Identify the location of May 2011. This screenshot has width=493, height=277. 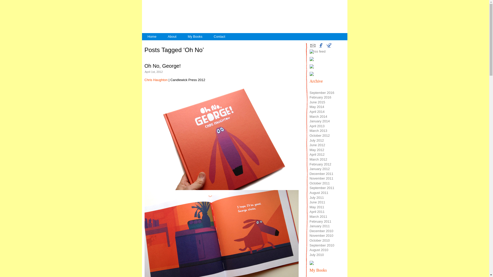
(317, 207).